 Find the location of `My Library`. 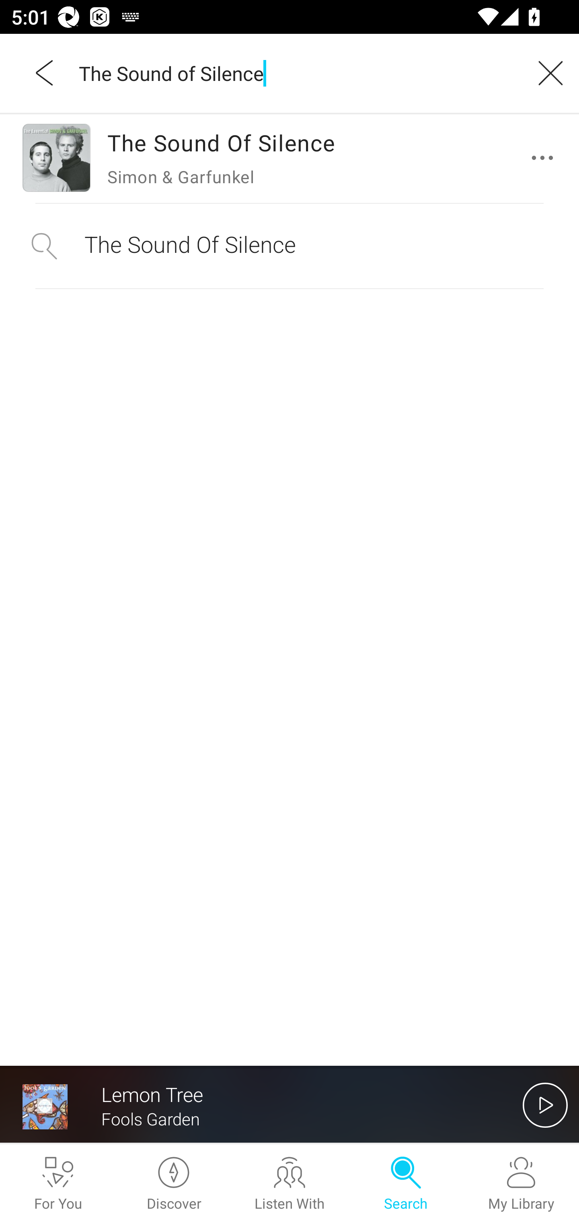

My Library is located at coordinates (521, 1184).